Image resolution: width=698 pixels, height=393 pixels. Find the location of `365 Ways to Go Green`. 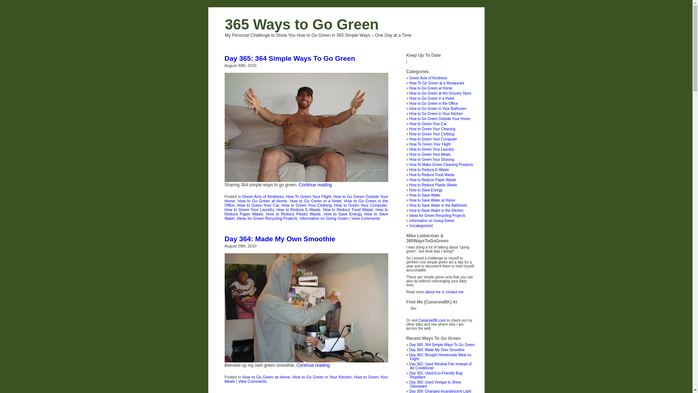

365 Ways to Go Green is located at coordinates (302, 24).